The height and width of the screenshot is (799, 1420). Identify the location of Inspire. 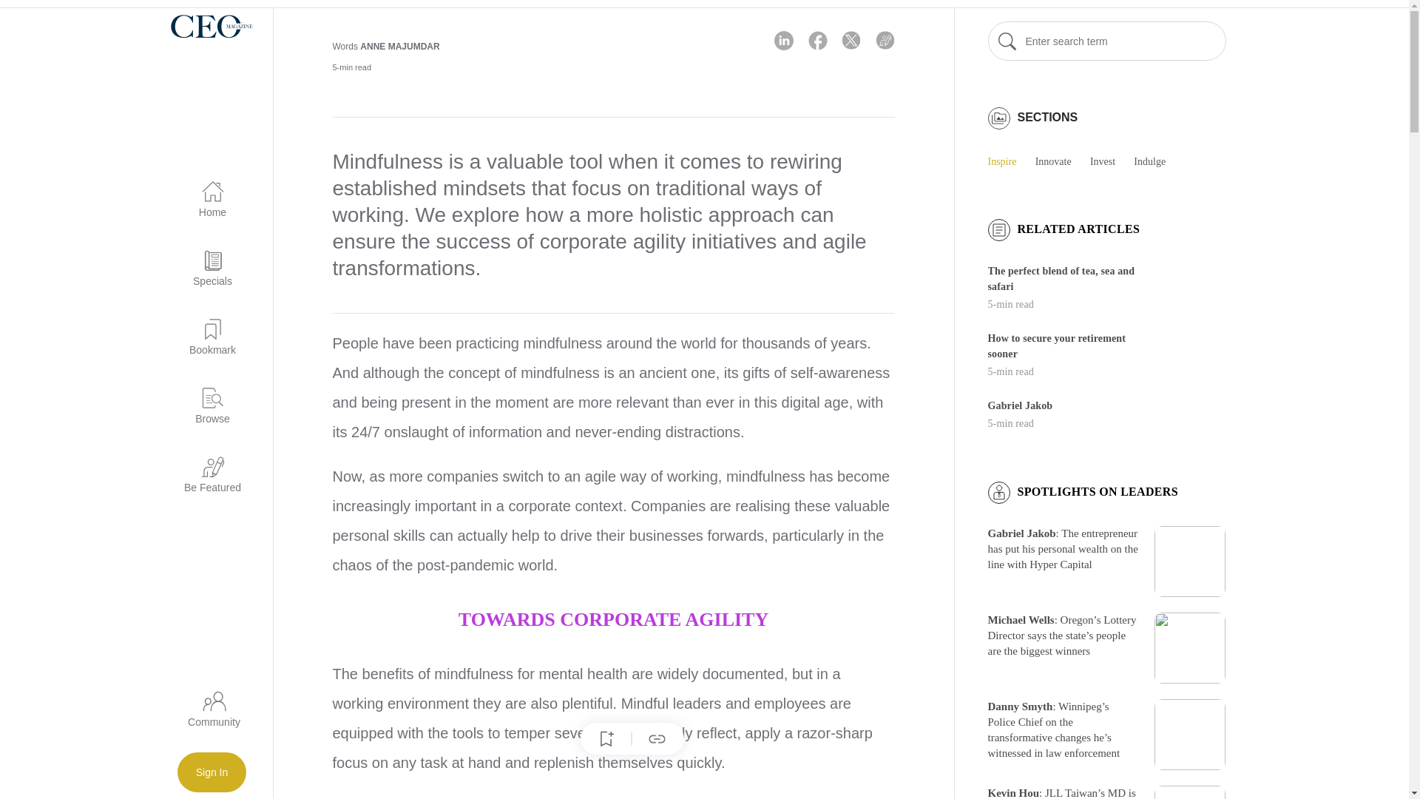
(1010, 161).